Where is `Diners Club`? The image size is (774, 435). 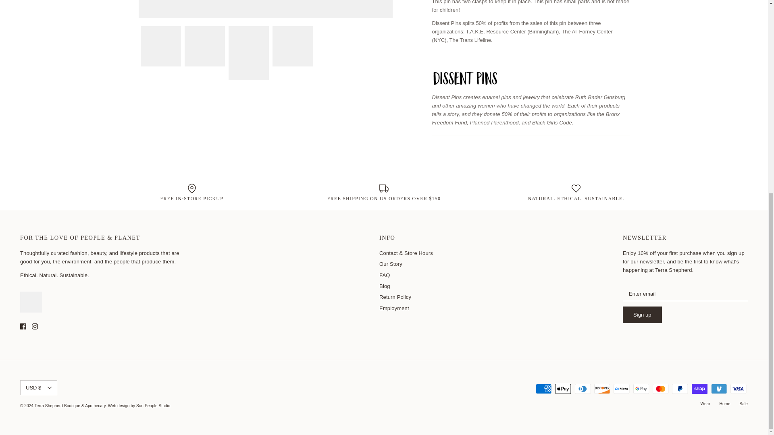
Diners Club is located at coordinates (583, 389).